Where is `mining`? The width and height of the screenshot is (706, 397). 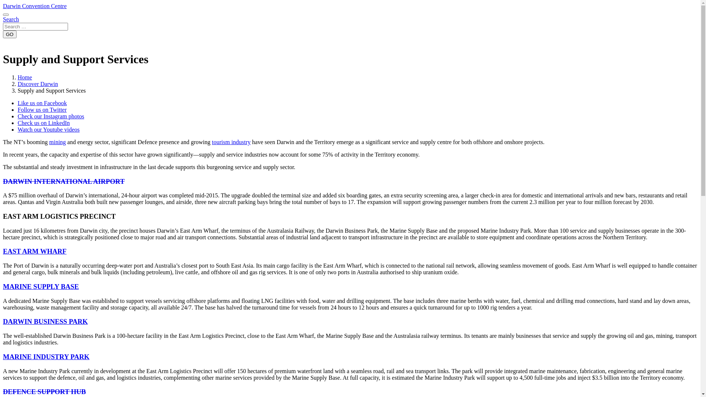
mining is located at coordinates (57, 142).